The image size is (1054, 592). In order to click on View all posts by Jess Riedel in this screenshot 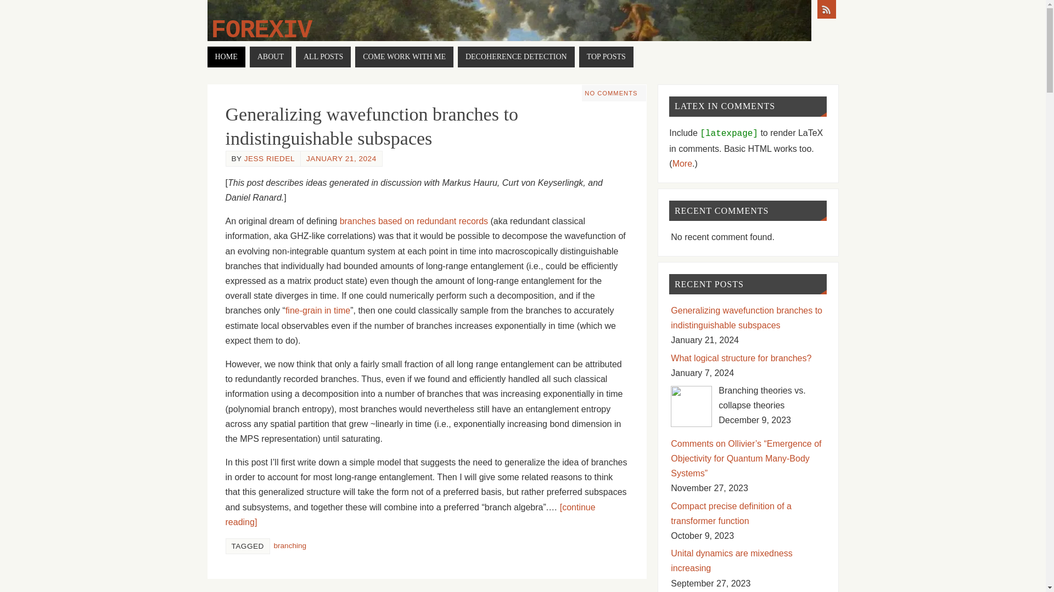, I will do `click(270, 158)`.